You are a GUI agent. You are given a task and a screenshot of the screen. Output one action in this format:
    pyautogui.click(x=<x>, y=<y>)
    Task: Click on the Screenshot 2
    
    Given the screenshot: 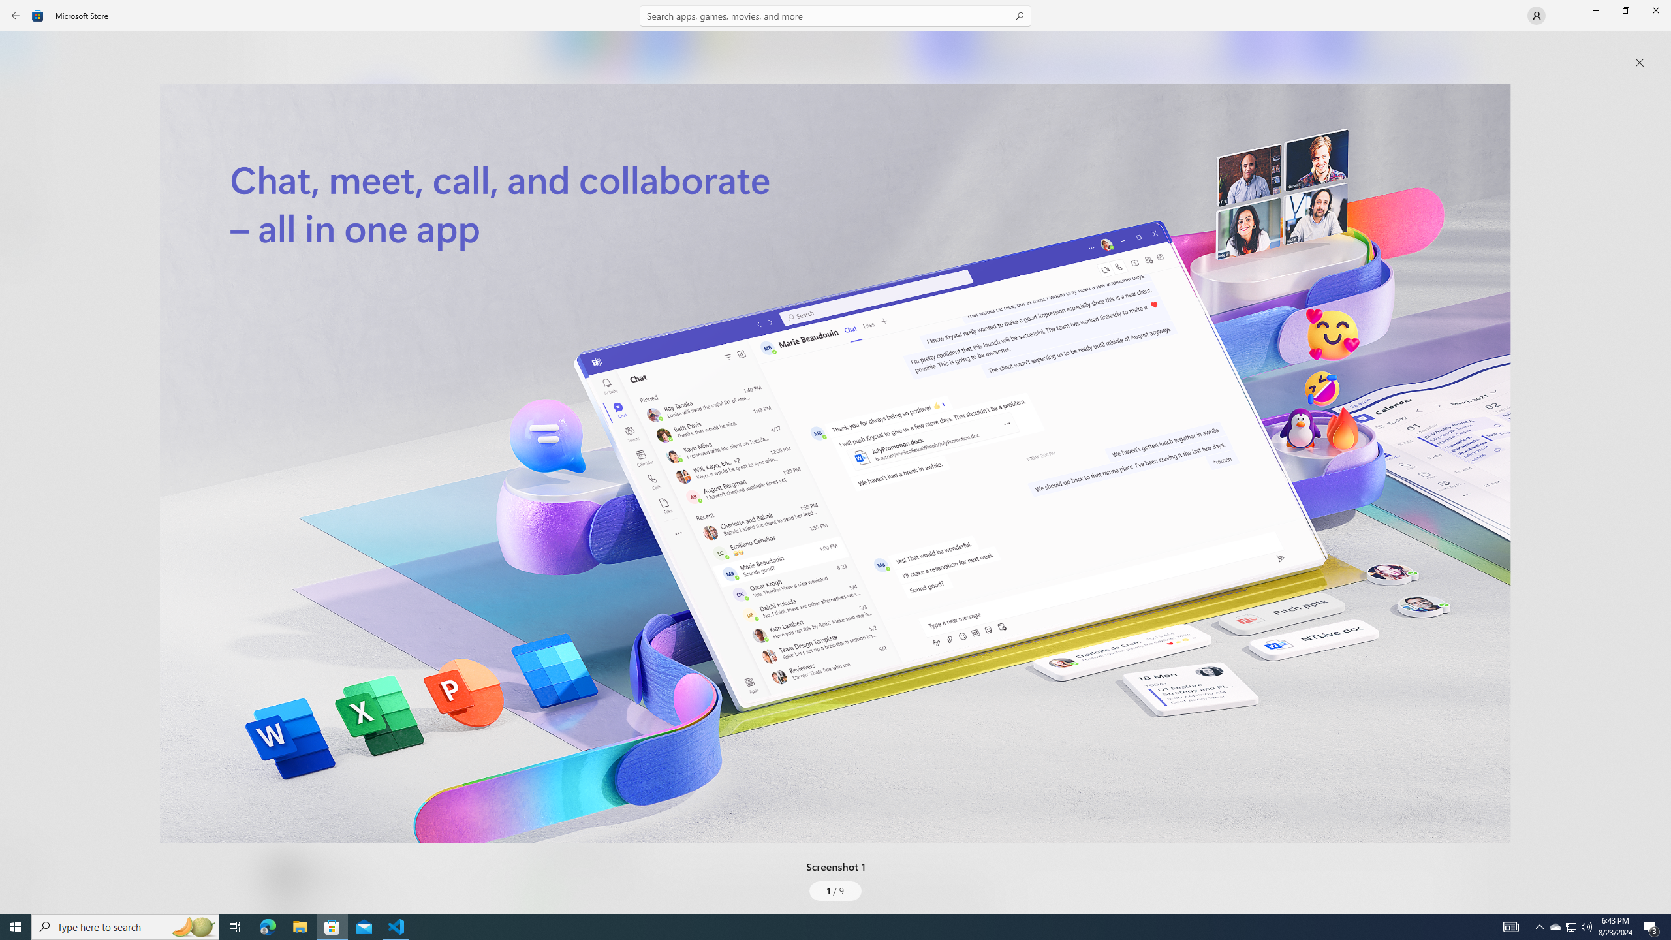 What is the action you would take?
    pyautogui.click(x=1101, y=54)
    